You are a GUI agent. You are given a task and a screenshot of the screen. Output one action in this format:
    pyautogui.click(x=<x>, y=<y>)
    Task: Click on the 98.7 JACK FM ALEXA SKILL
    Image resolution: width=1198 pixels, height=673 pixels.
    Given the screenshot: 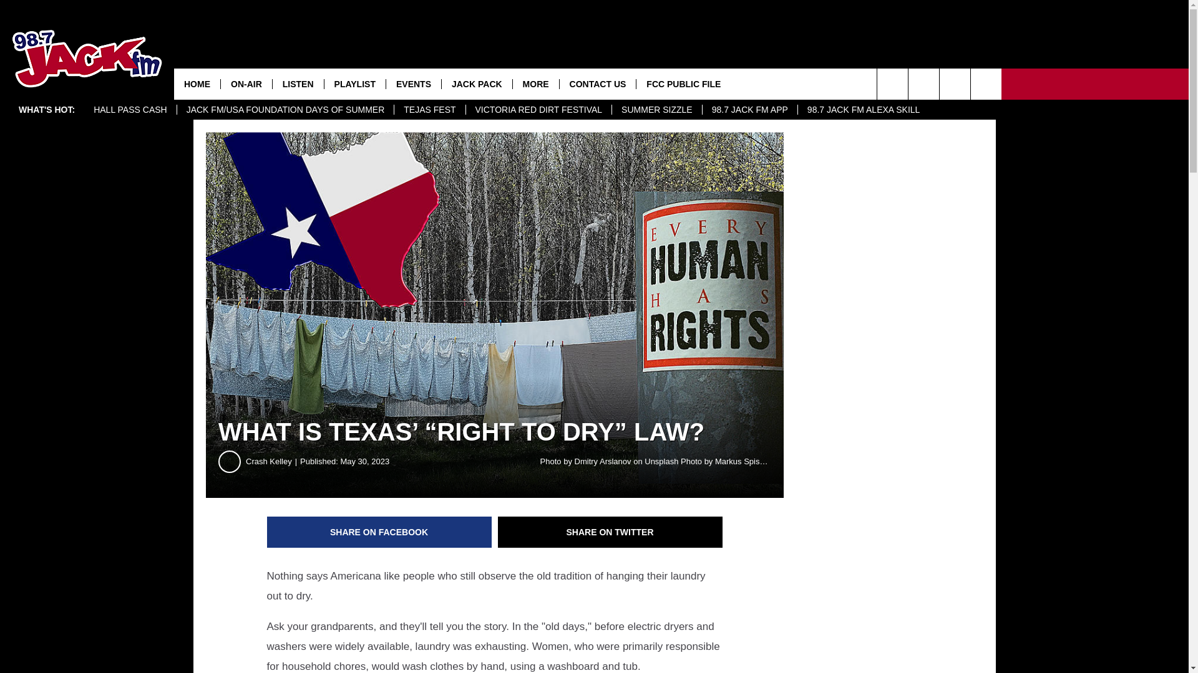 What is the action you would take?
    pyautogui.click(x=864, y=110)
    